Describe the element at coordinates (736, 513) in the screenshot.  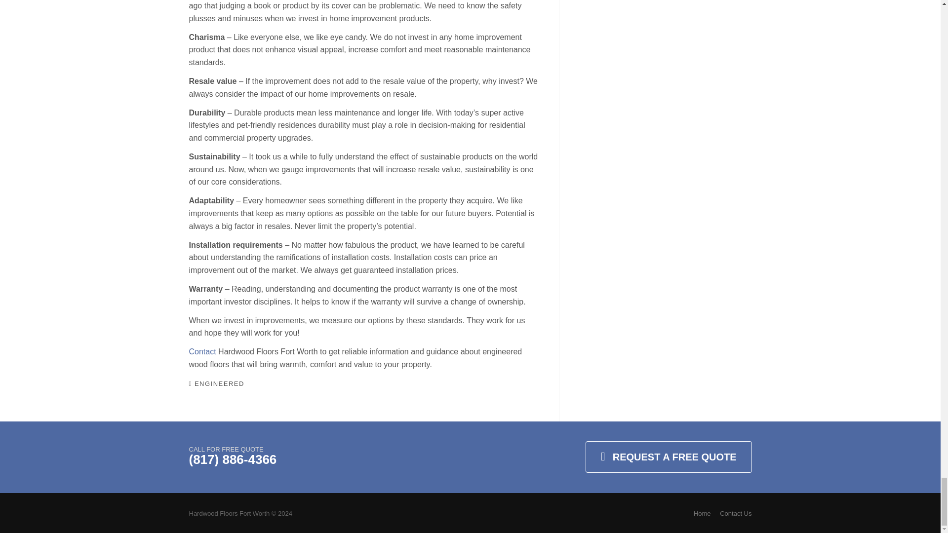
I see `Contact Us` at that location.